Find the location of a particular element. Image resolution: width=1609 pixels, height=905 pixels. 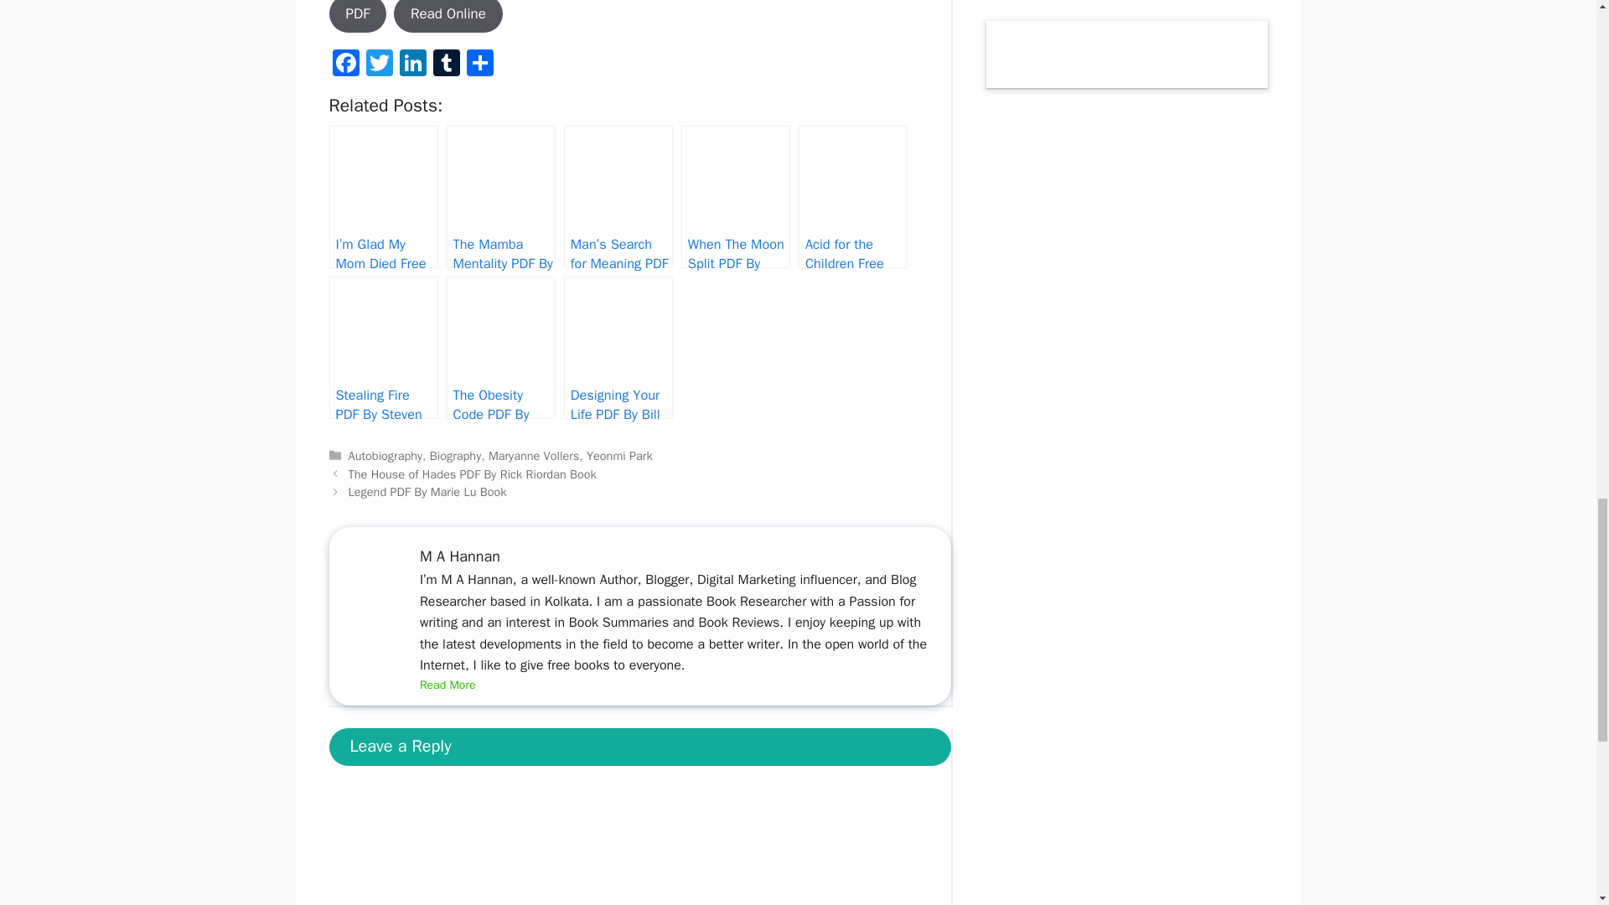

Maryanne Vollers is located at coordinates (534, 455).